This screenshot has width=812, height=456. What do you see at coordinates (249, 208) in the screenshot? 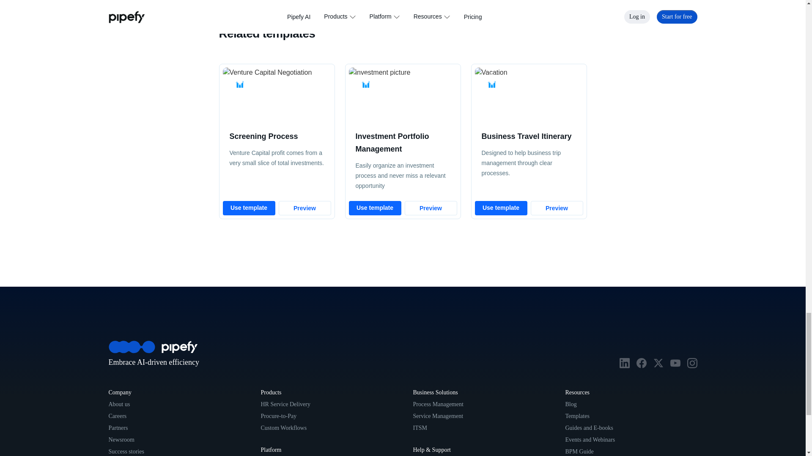
I see `Use template` at bounding box center [249, 208].